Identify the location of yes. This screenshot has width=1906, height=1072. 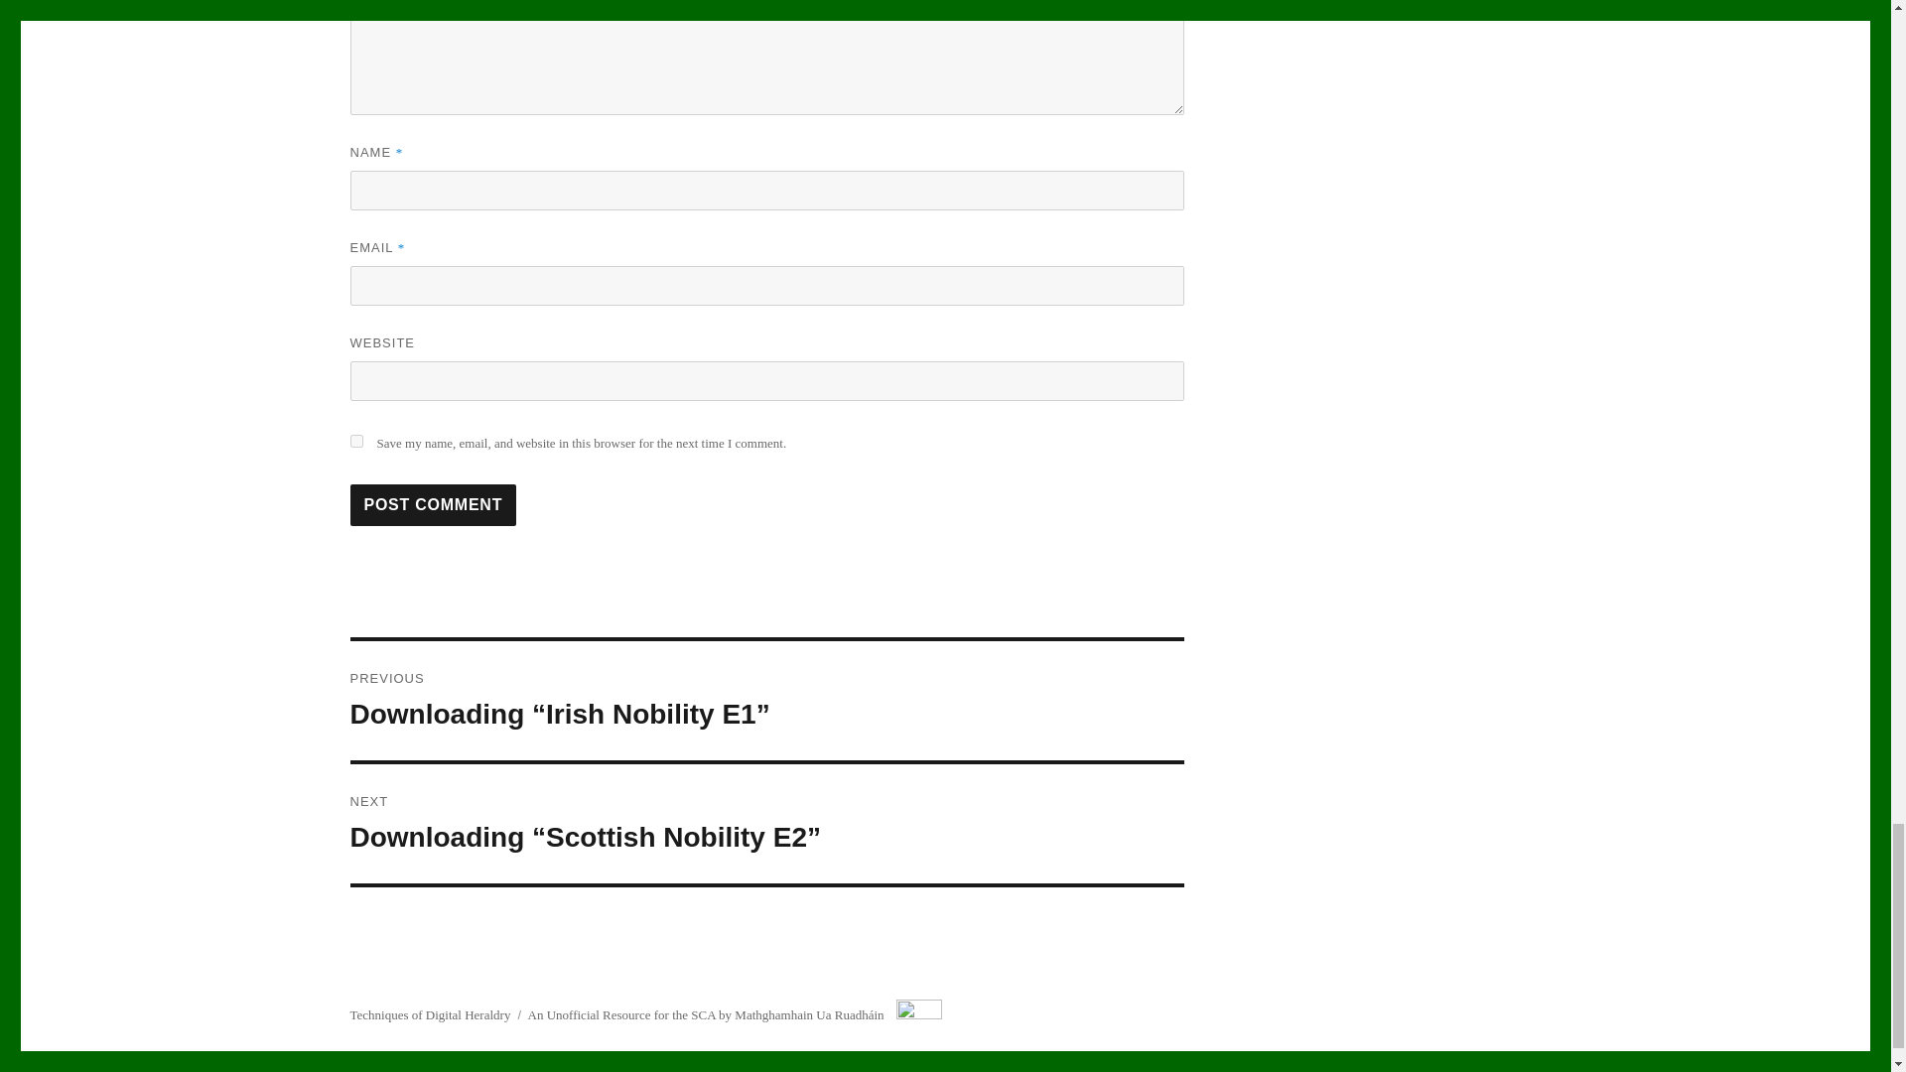
(355, 441).